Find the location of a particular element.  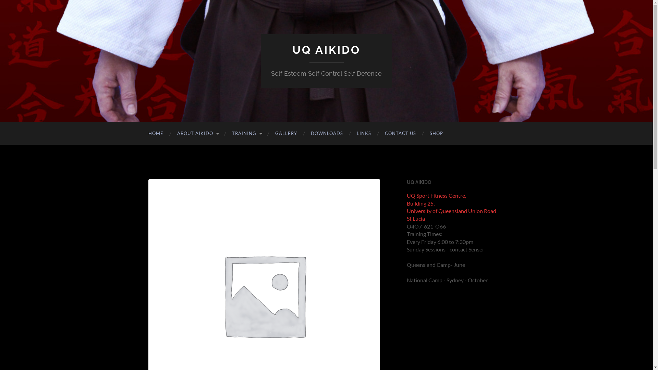

CONTACT US is located at coordinates (400, 134).